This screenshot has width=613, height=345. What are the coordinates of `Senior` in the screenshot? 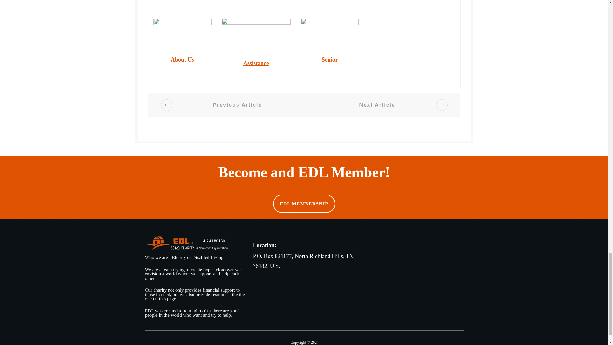 It's located at (329, 59).